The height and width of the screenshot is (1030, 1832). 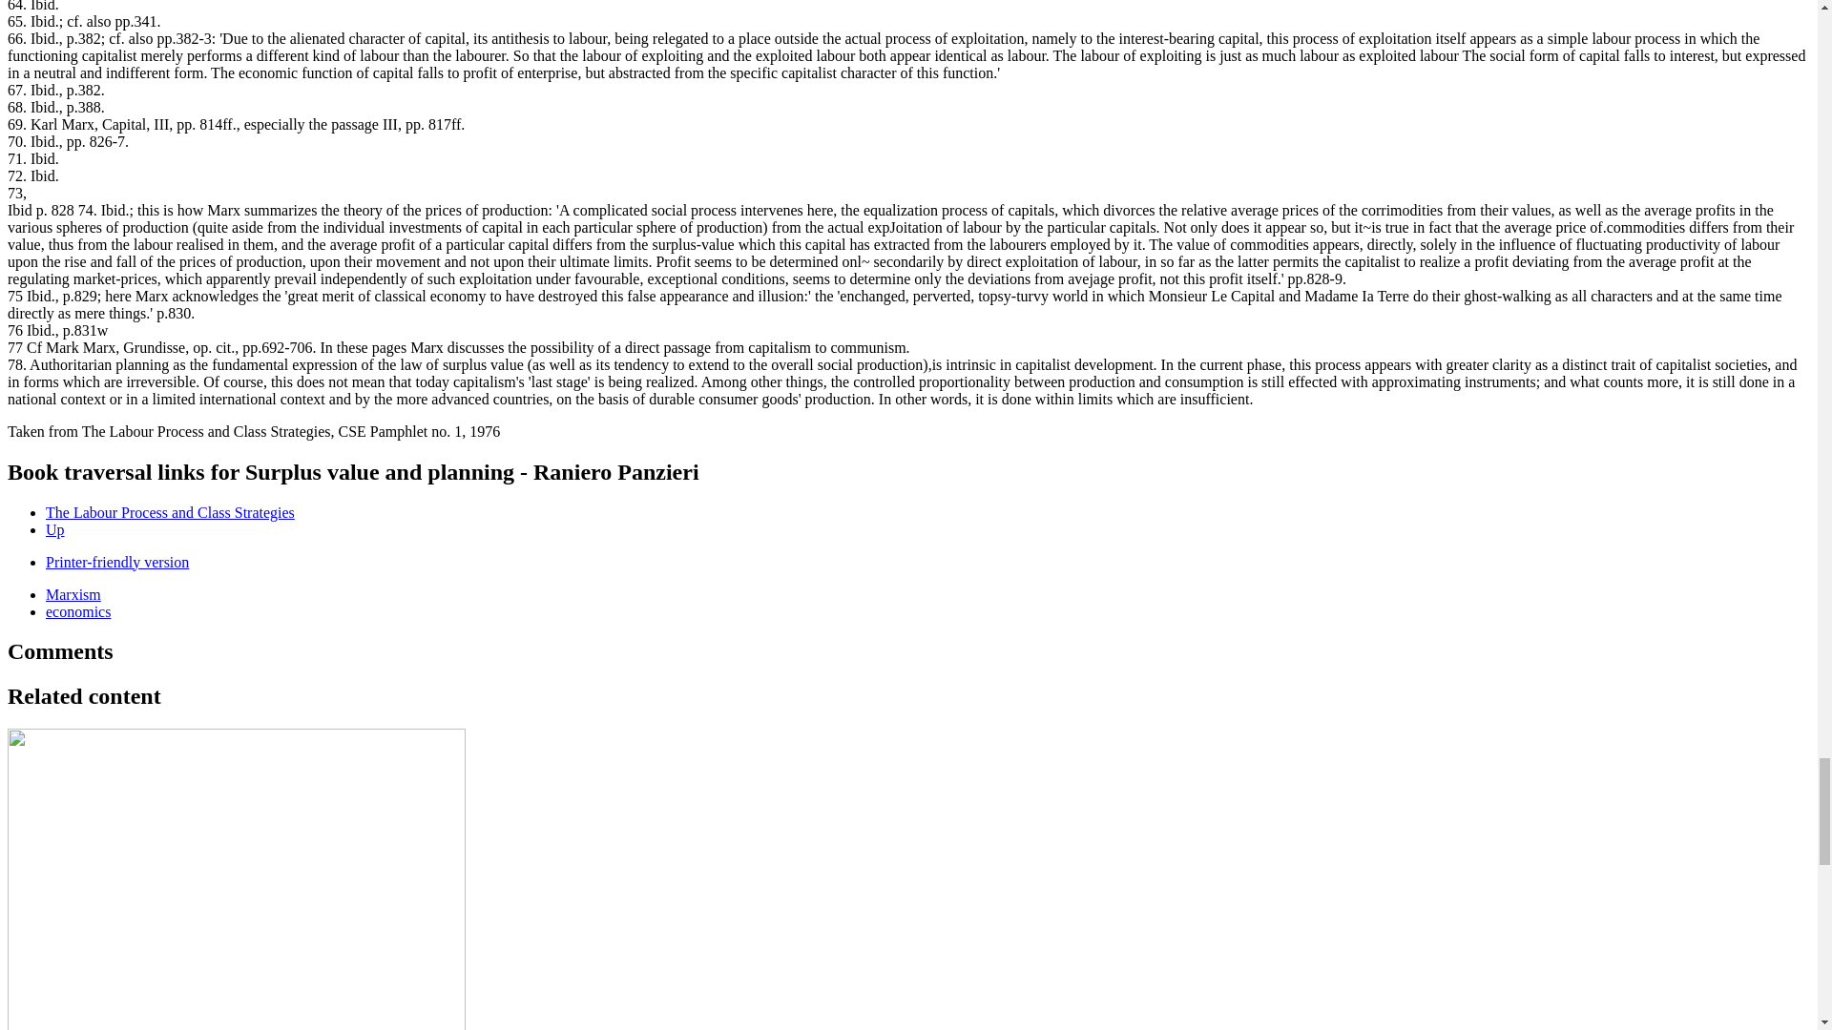 What do you see at coordinates (55, 528) in the screenshot?
I see `Go to parent page` at bounding box center [55, 528].